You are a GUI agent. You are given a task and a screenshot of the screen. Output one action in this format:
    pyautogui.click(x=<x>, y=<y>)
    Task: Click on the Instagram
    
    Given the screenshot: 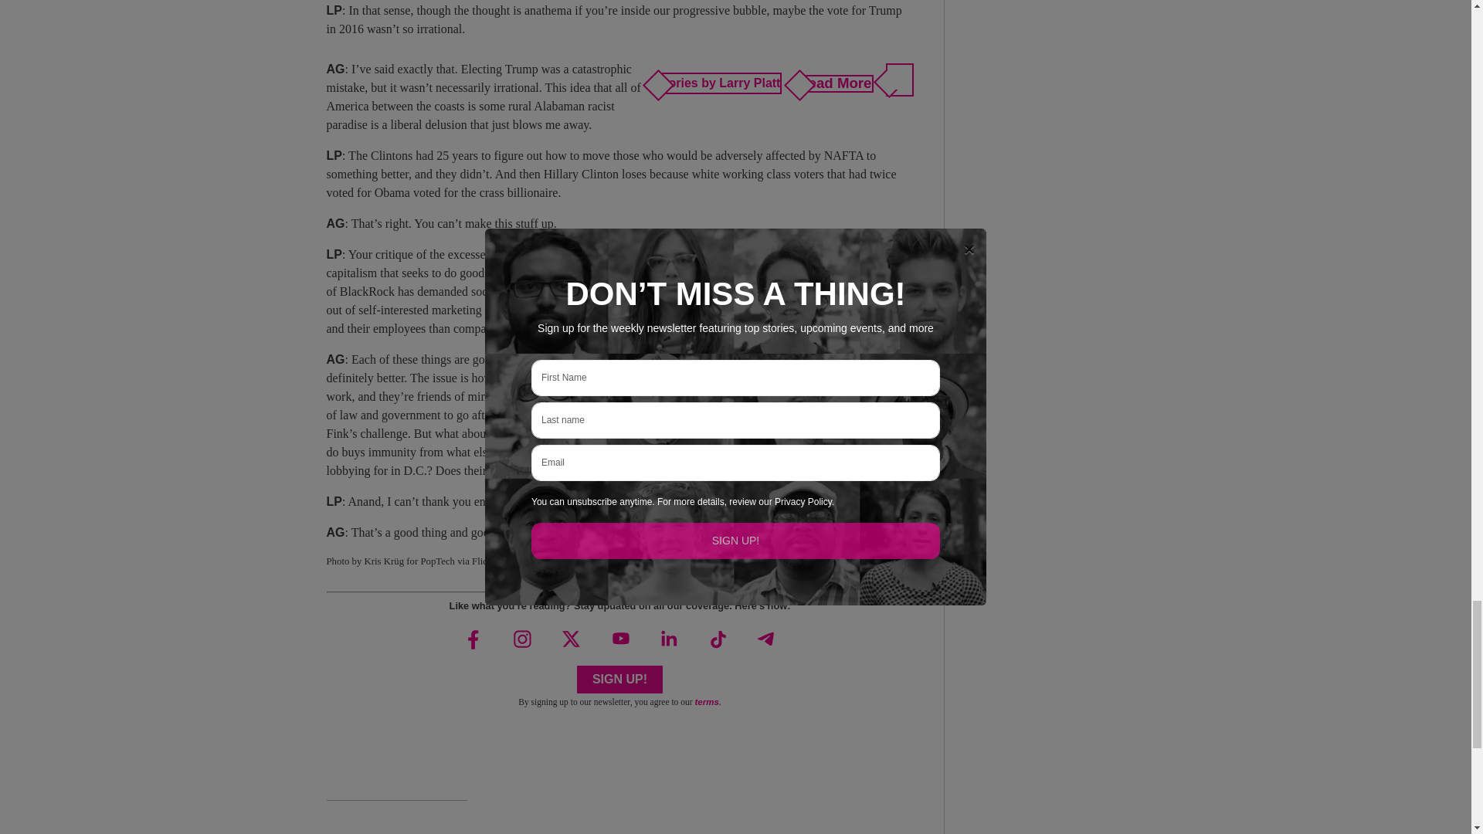 What is the action you would take?
    pyautogui.click(x=522, y=639)
    